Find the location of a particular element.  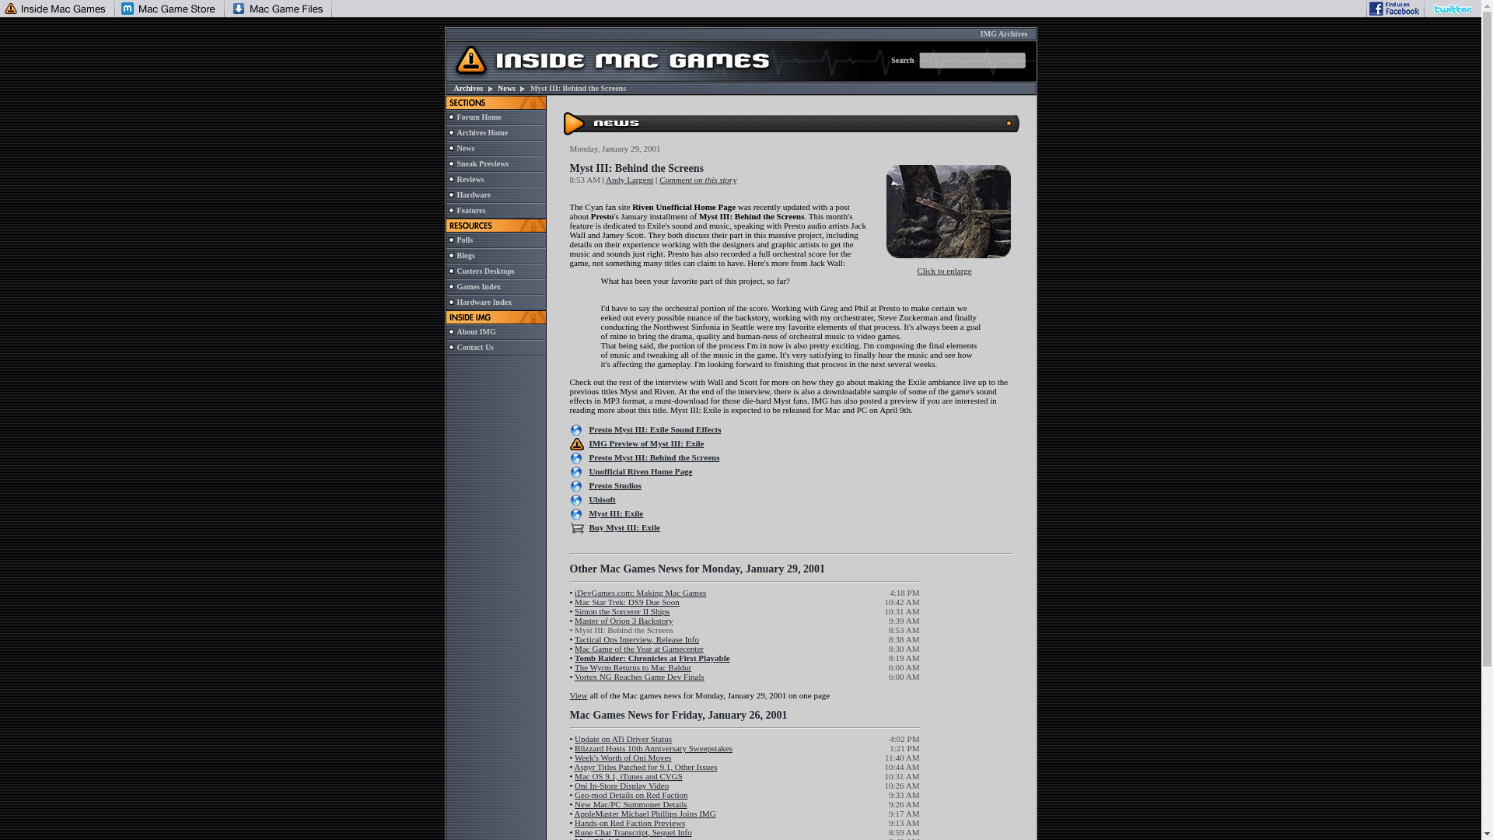

Archives is located at coordinates (468, 88).